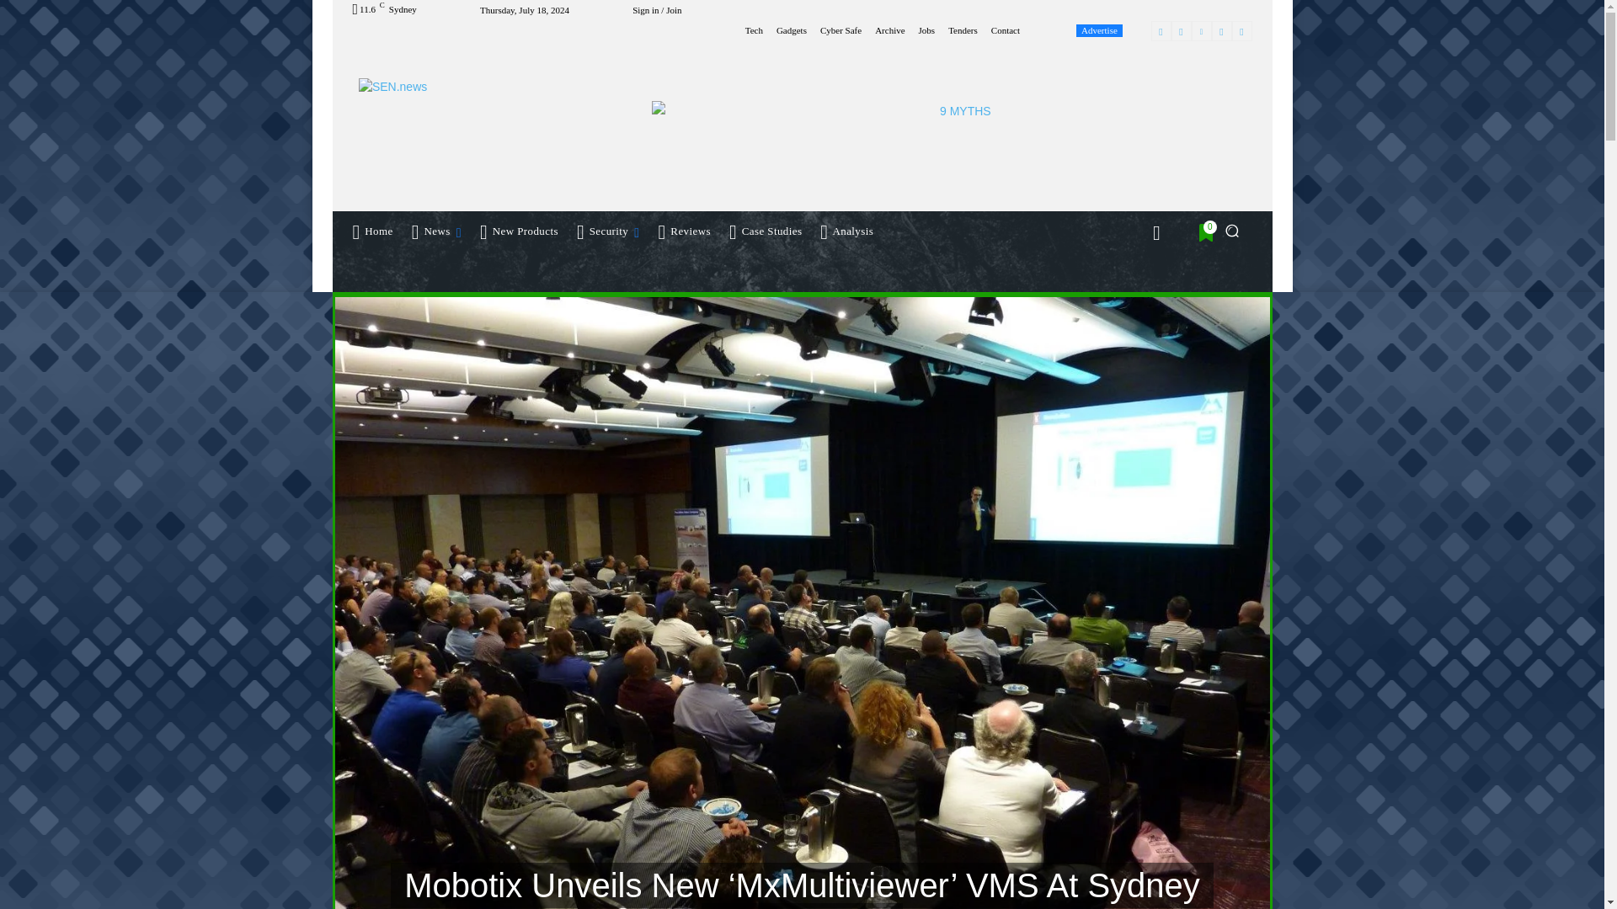 Image resolution: width=1617 pixels, height=909 pixels. Describe the element at coordinates (1221, 29) in the screenshot. I see `Twitter` at that location.